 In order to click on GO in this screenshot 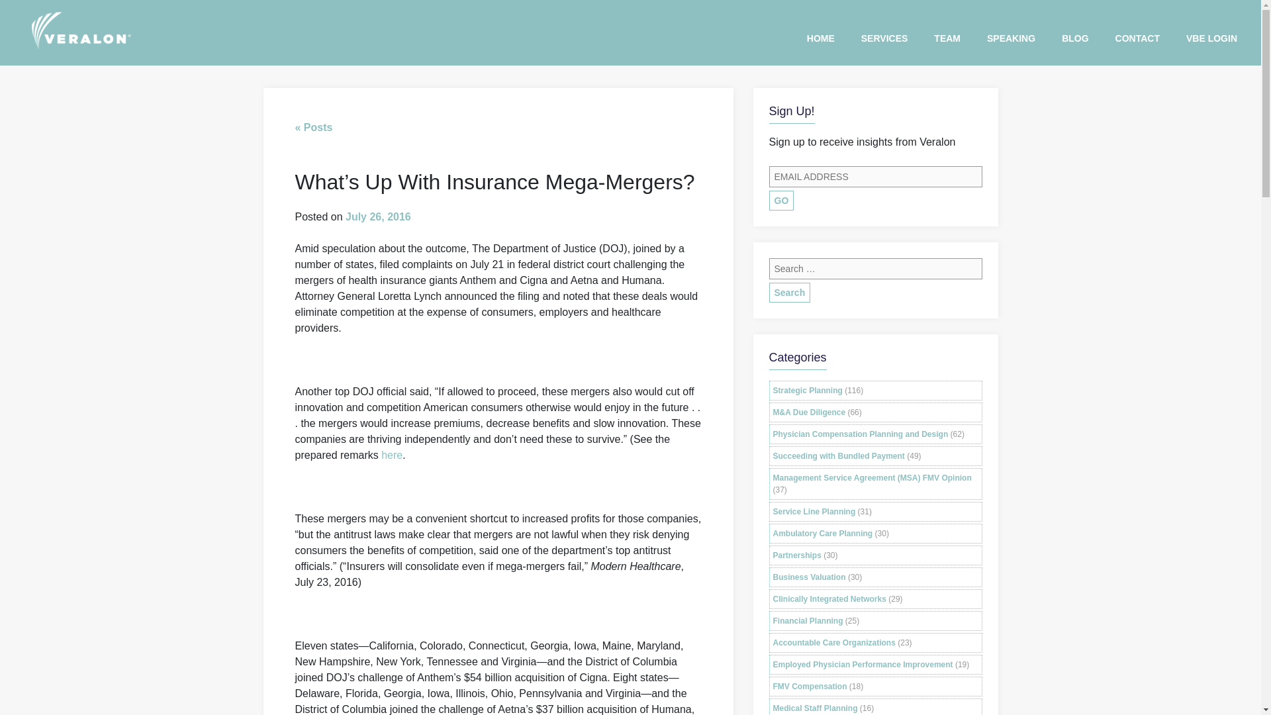, I will do `click(781, 200)`.